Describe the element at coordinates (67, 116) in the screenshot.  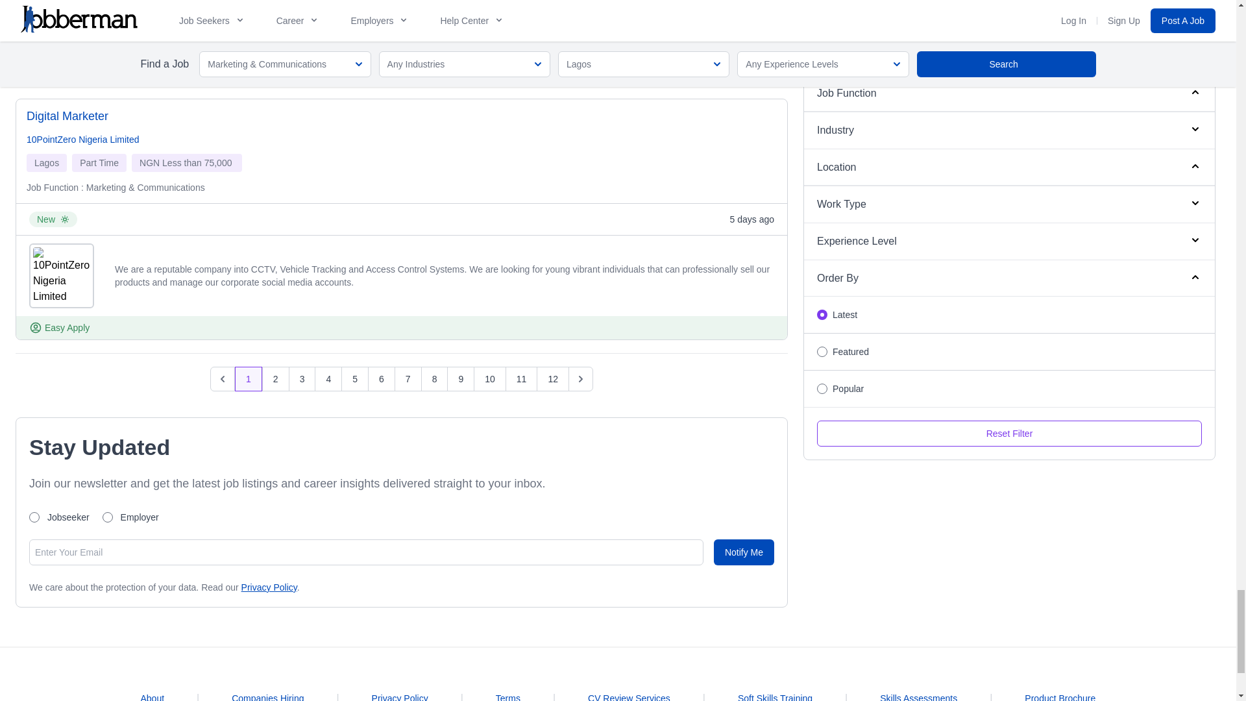
I see `Digital Marketer` at that location.